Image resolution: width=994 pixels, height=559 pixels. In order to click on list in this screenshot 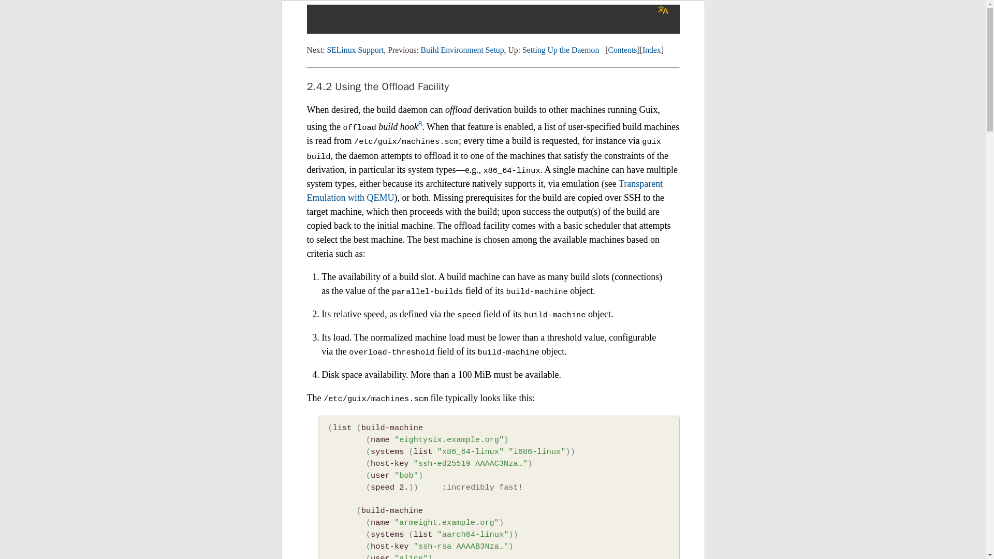, I will do `click(342, 428)`.